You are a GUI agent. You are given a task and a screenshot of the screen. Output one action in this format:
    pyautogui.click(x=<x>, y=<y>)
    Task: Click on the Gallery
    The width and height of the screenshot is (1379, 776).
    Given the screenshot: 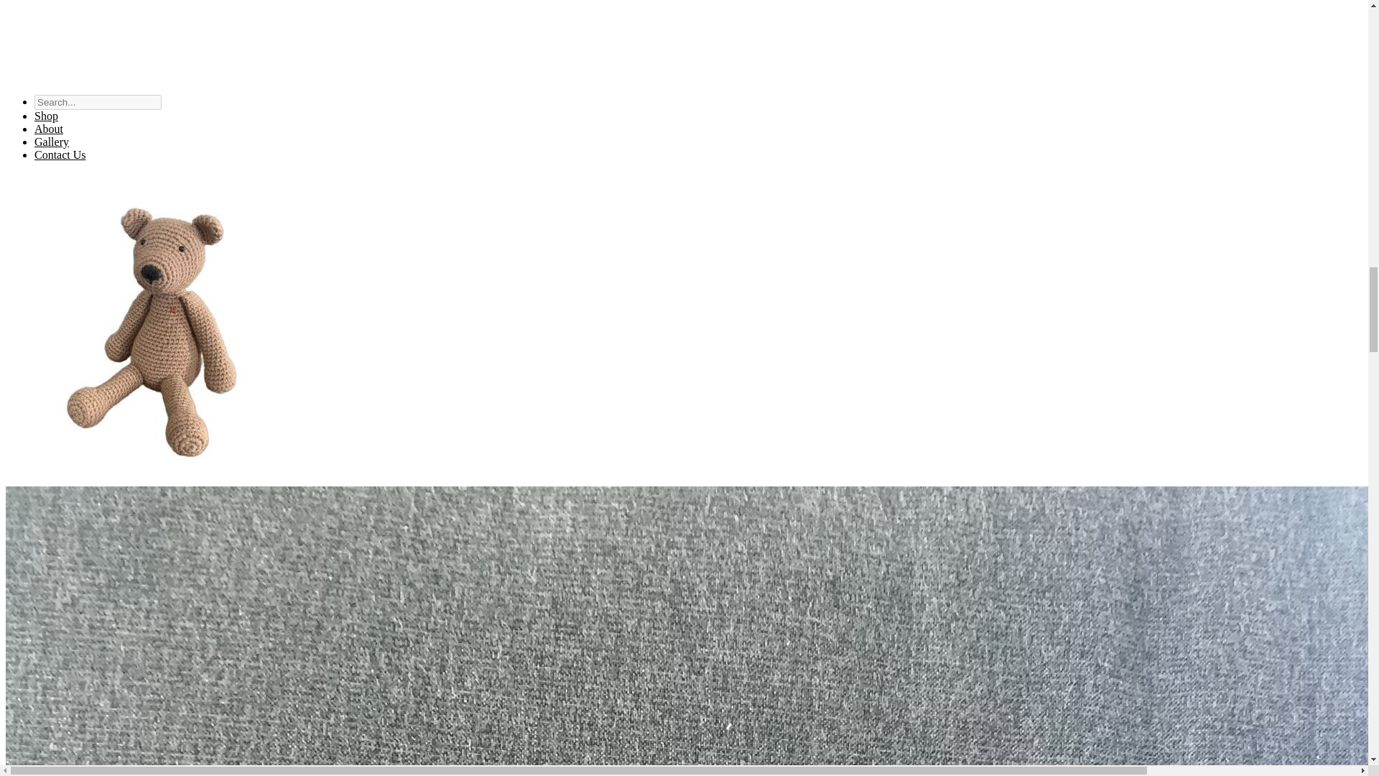 What is the action you would take?
    pyautogui.click(x=52, y=142)
    